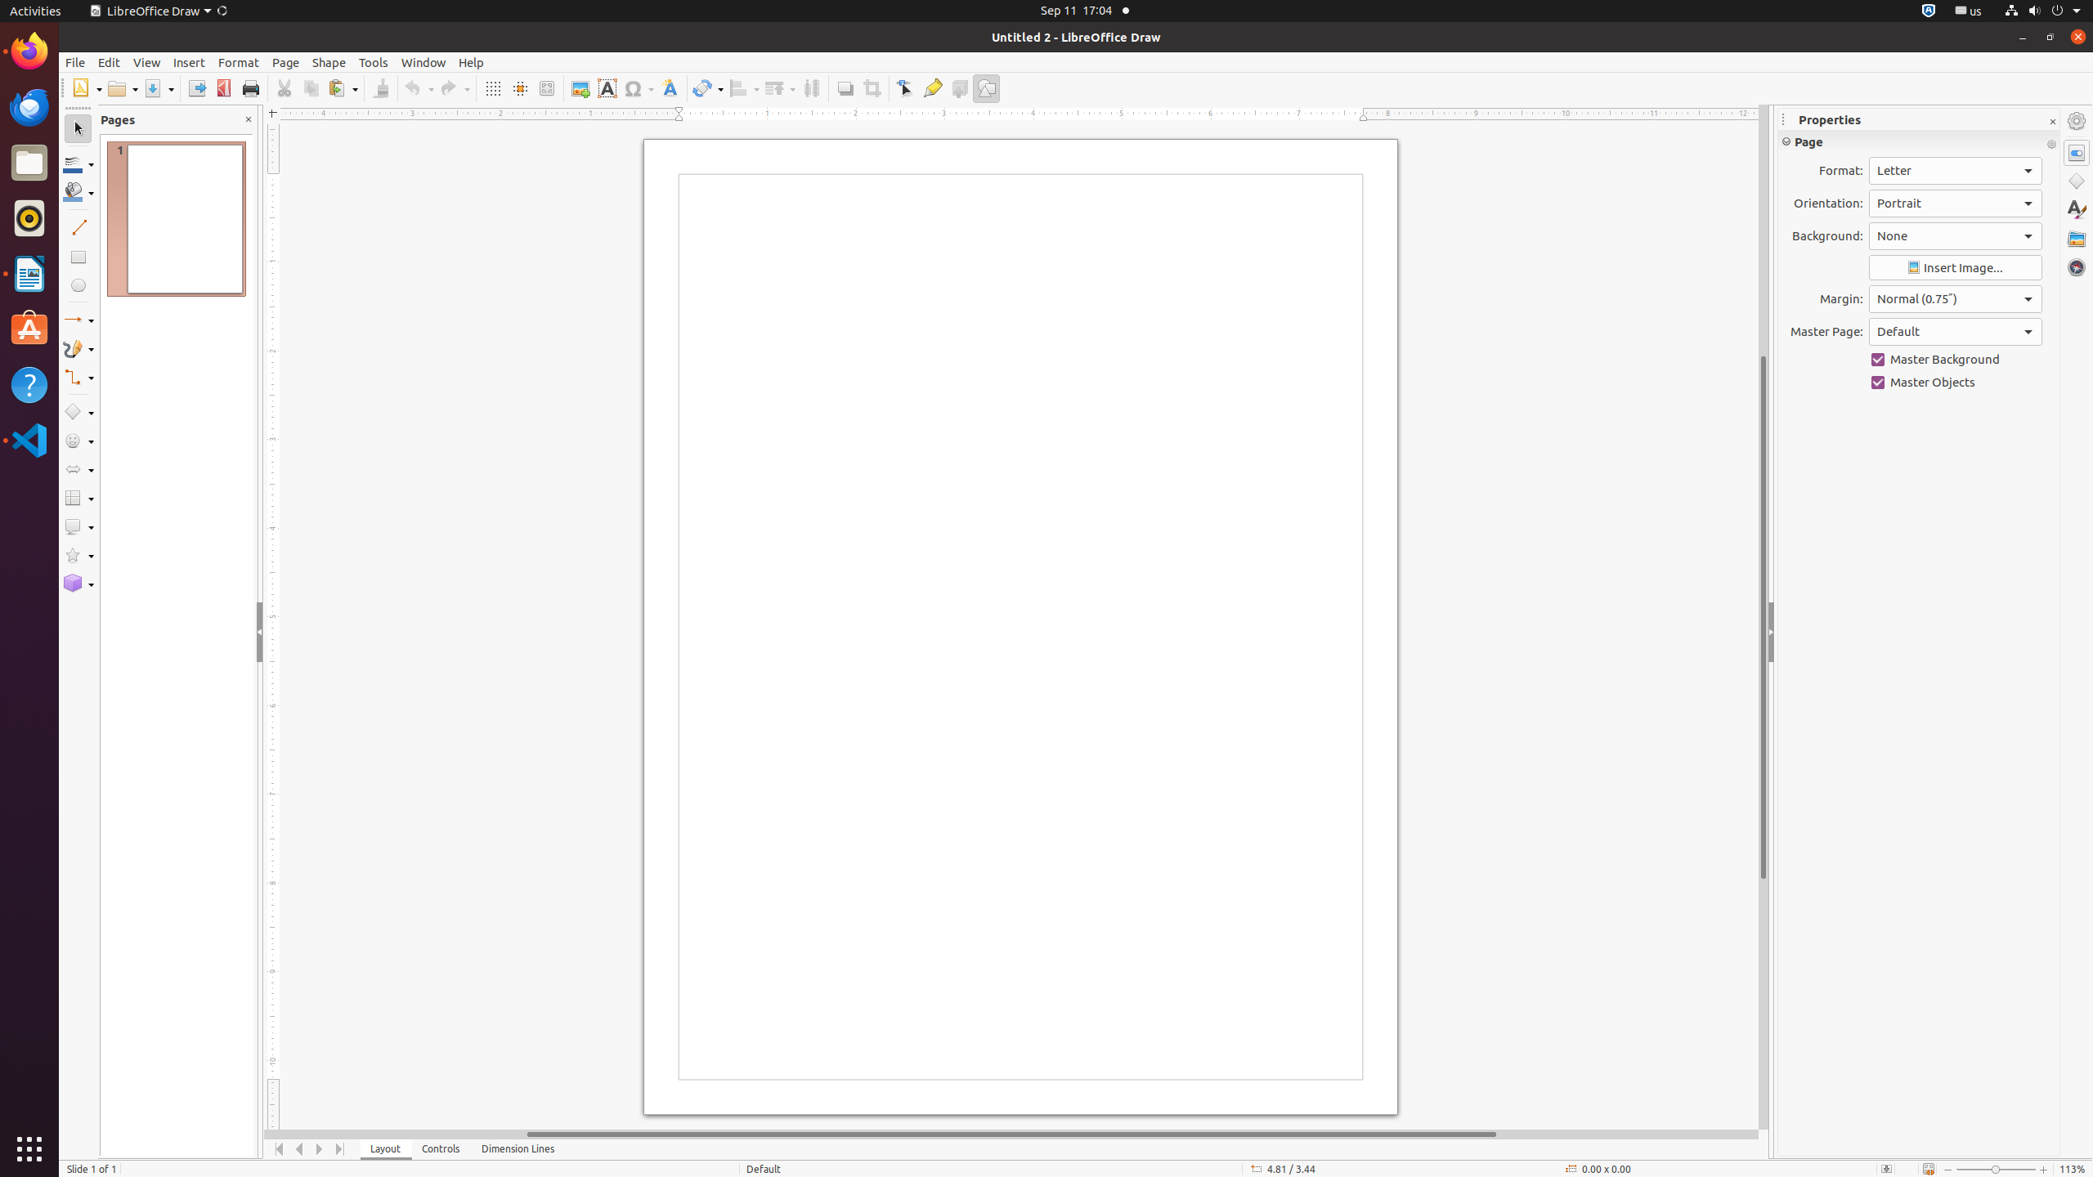 Image resolution: width=2093 pixels, height=1177 pixels. What do you see at coordinates (744, 88) in the screenshot?
I see `Align` at bounding box center [744, 88].